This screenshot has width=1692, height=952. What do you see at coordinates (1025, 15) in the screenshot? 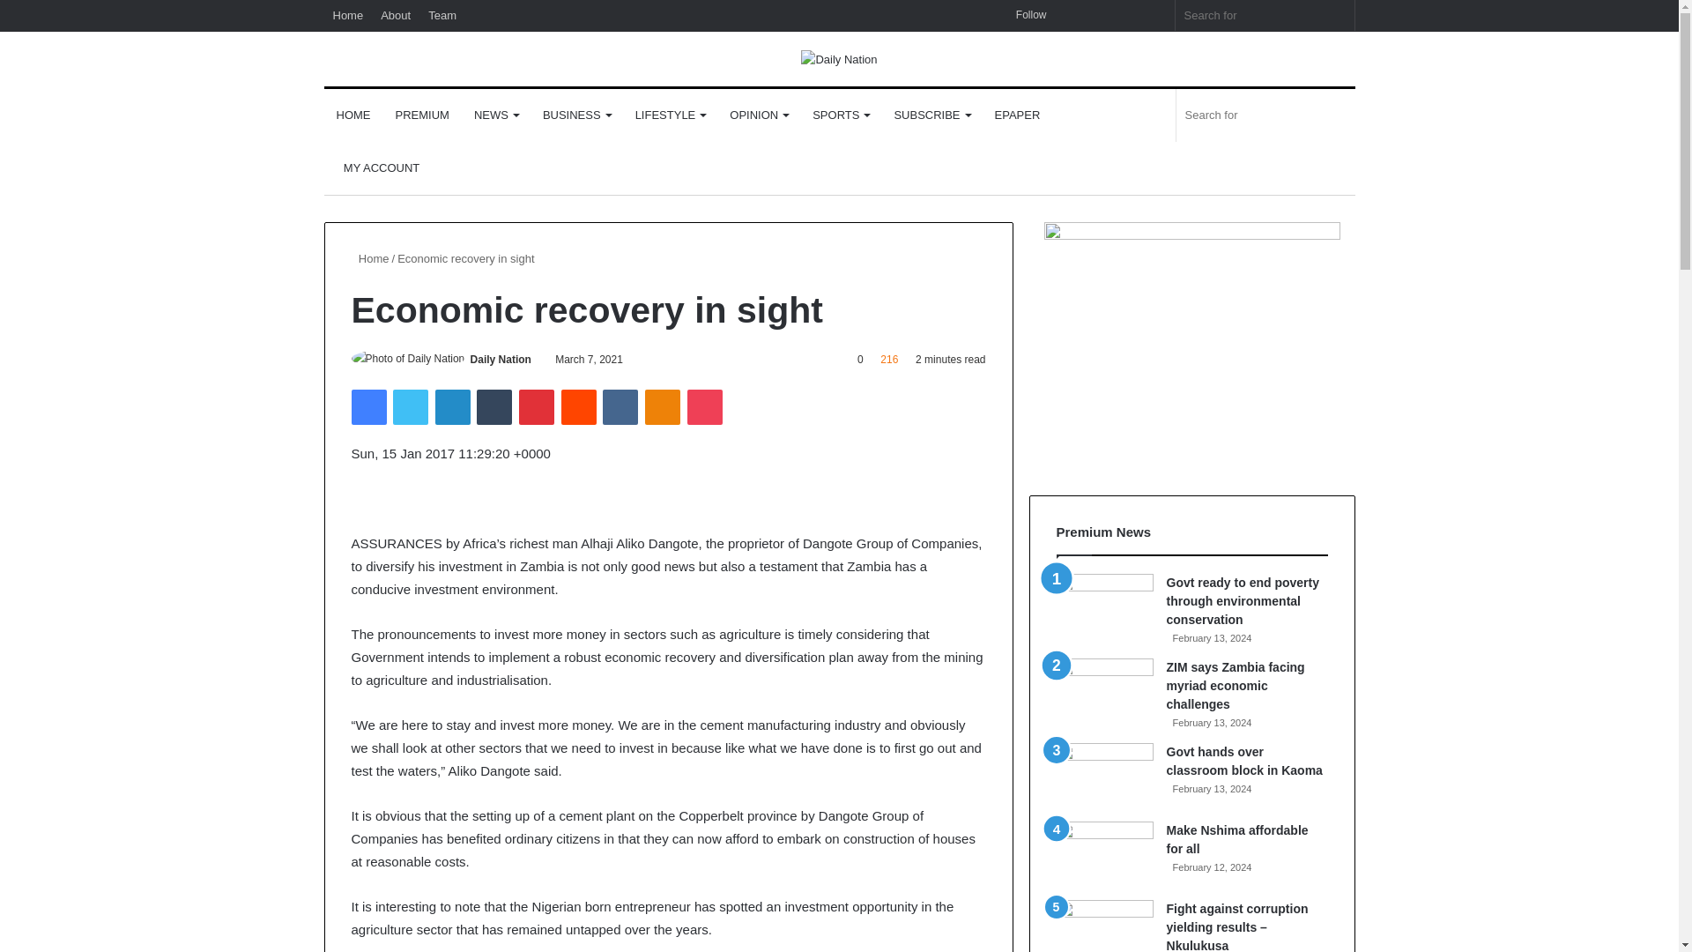
I see `Follow` at bounding box center [1025, 15].